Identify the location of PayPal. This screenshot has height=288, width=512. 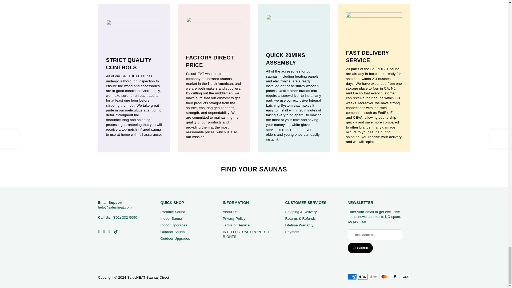
(394, 277).